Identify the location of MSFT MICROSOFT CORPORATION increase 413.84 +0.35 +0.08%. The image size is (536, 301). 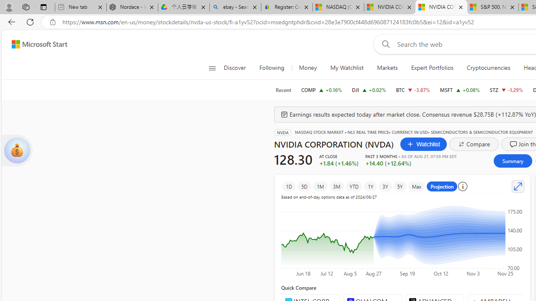
(460, 89).